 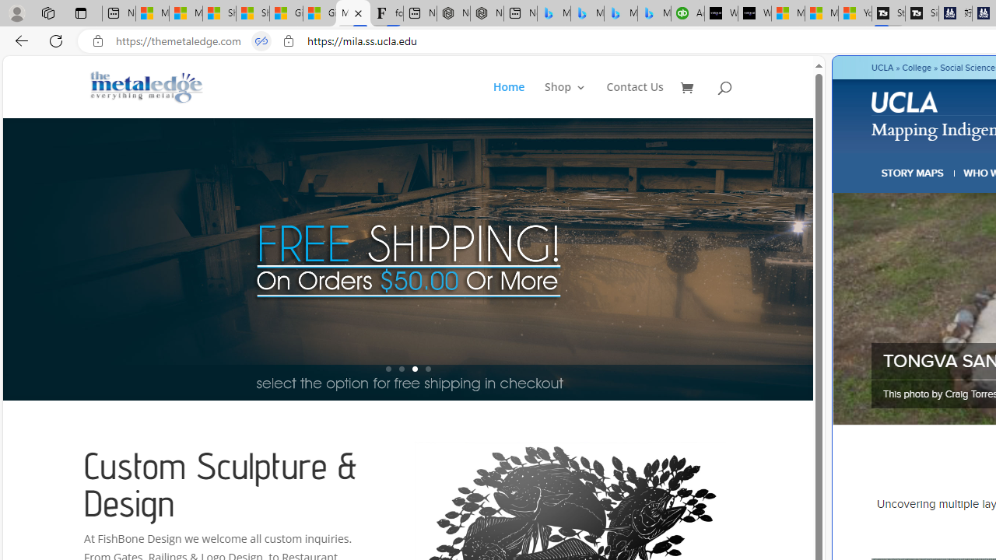 I want to click on Home, so click(x=517, y=100).